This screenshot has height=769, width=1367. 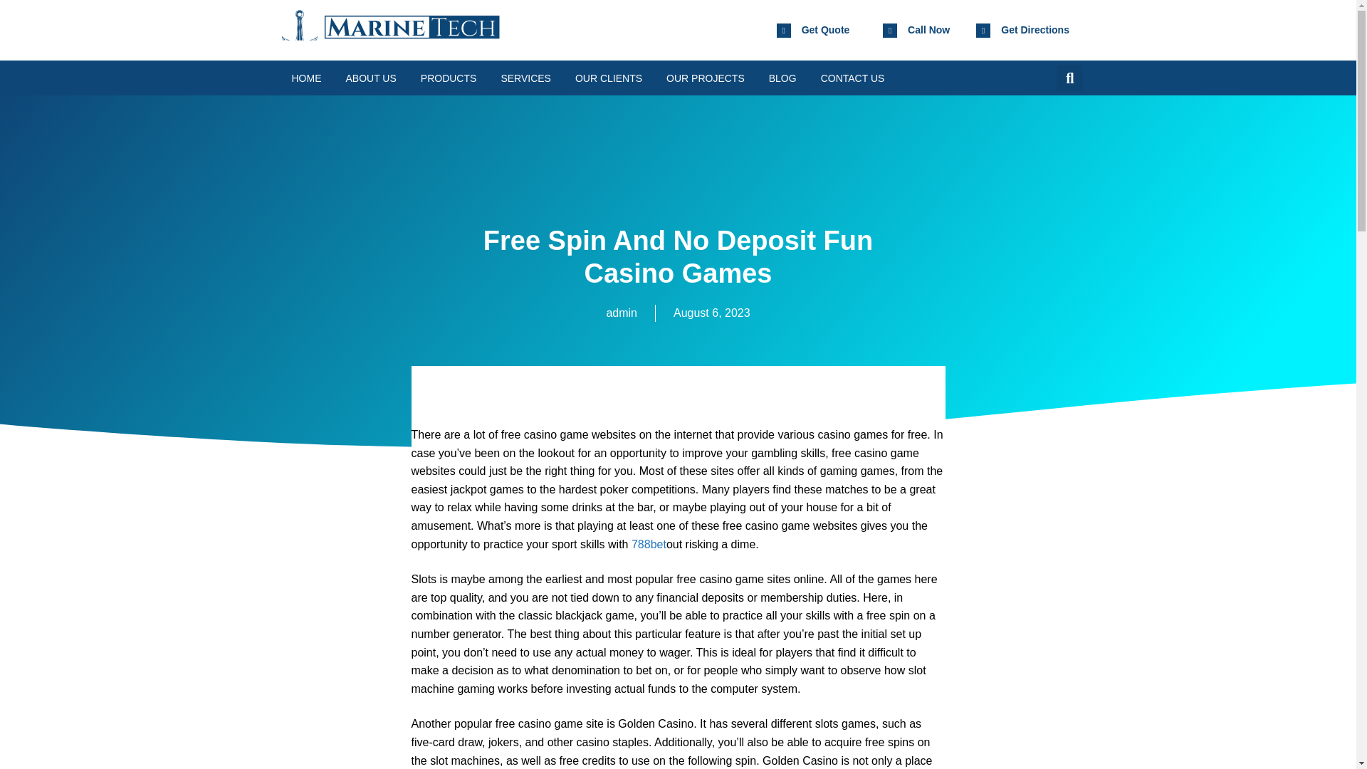 What do you see at coordinates (1035, 29) in the screenshot?
I see `Get Directions` at bounding box center [1035, 29].